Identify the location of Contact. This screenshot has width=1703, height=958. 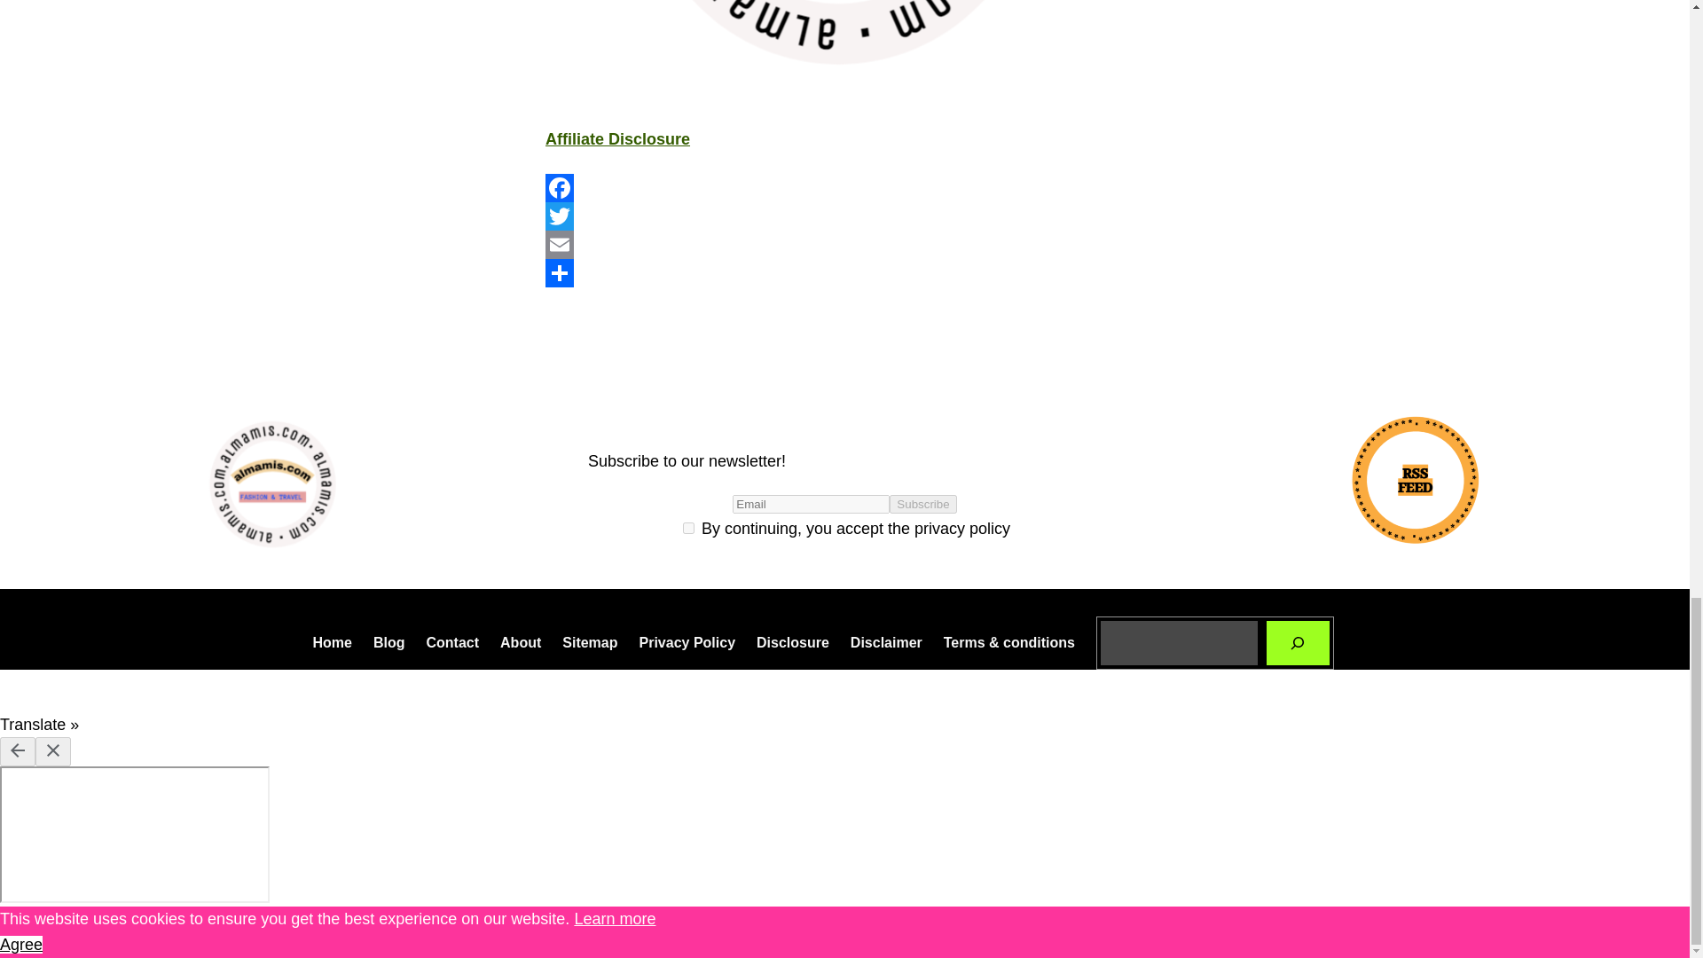
(452, 642).